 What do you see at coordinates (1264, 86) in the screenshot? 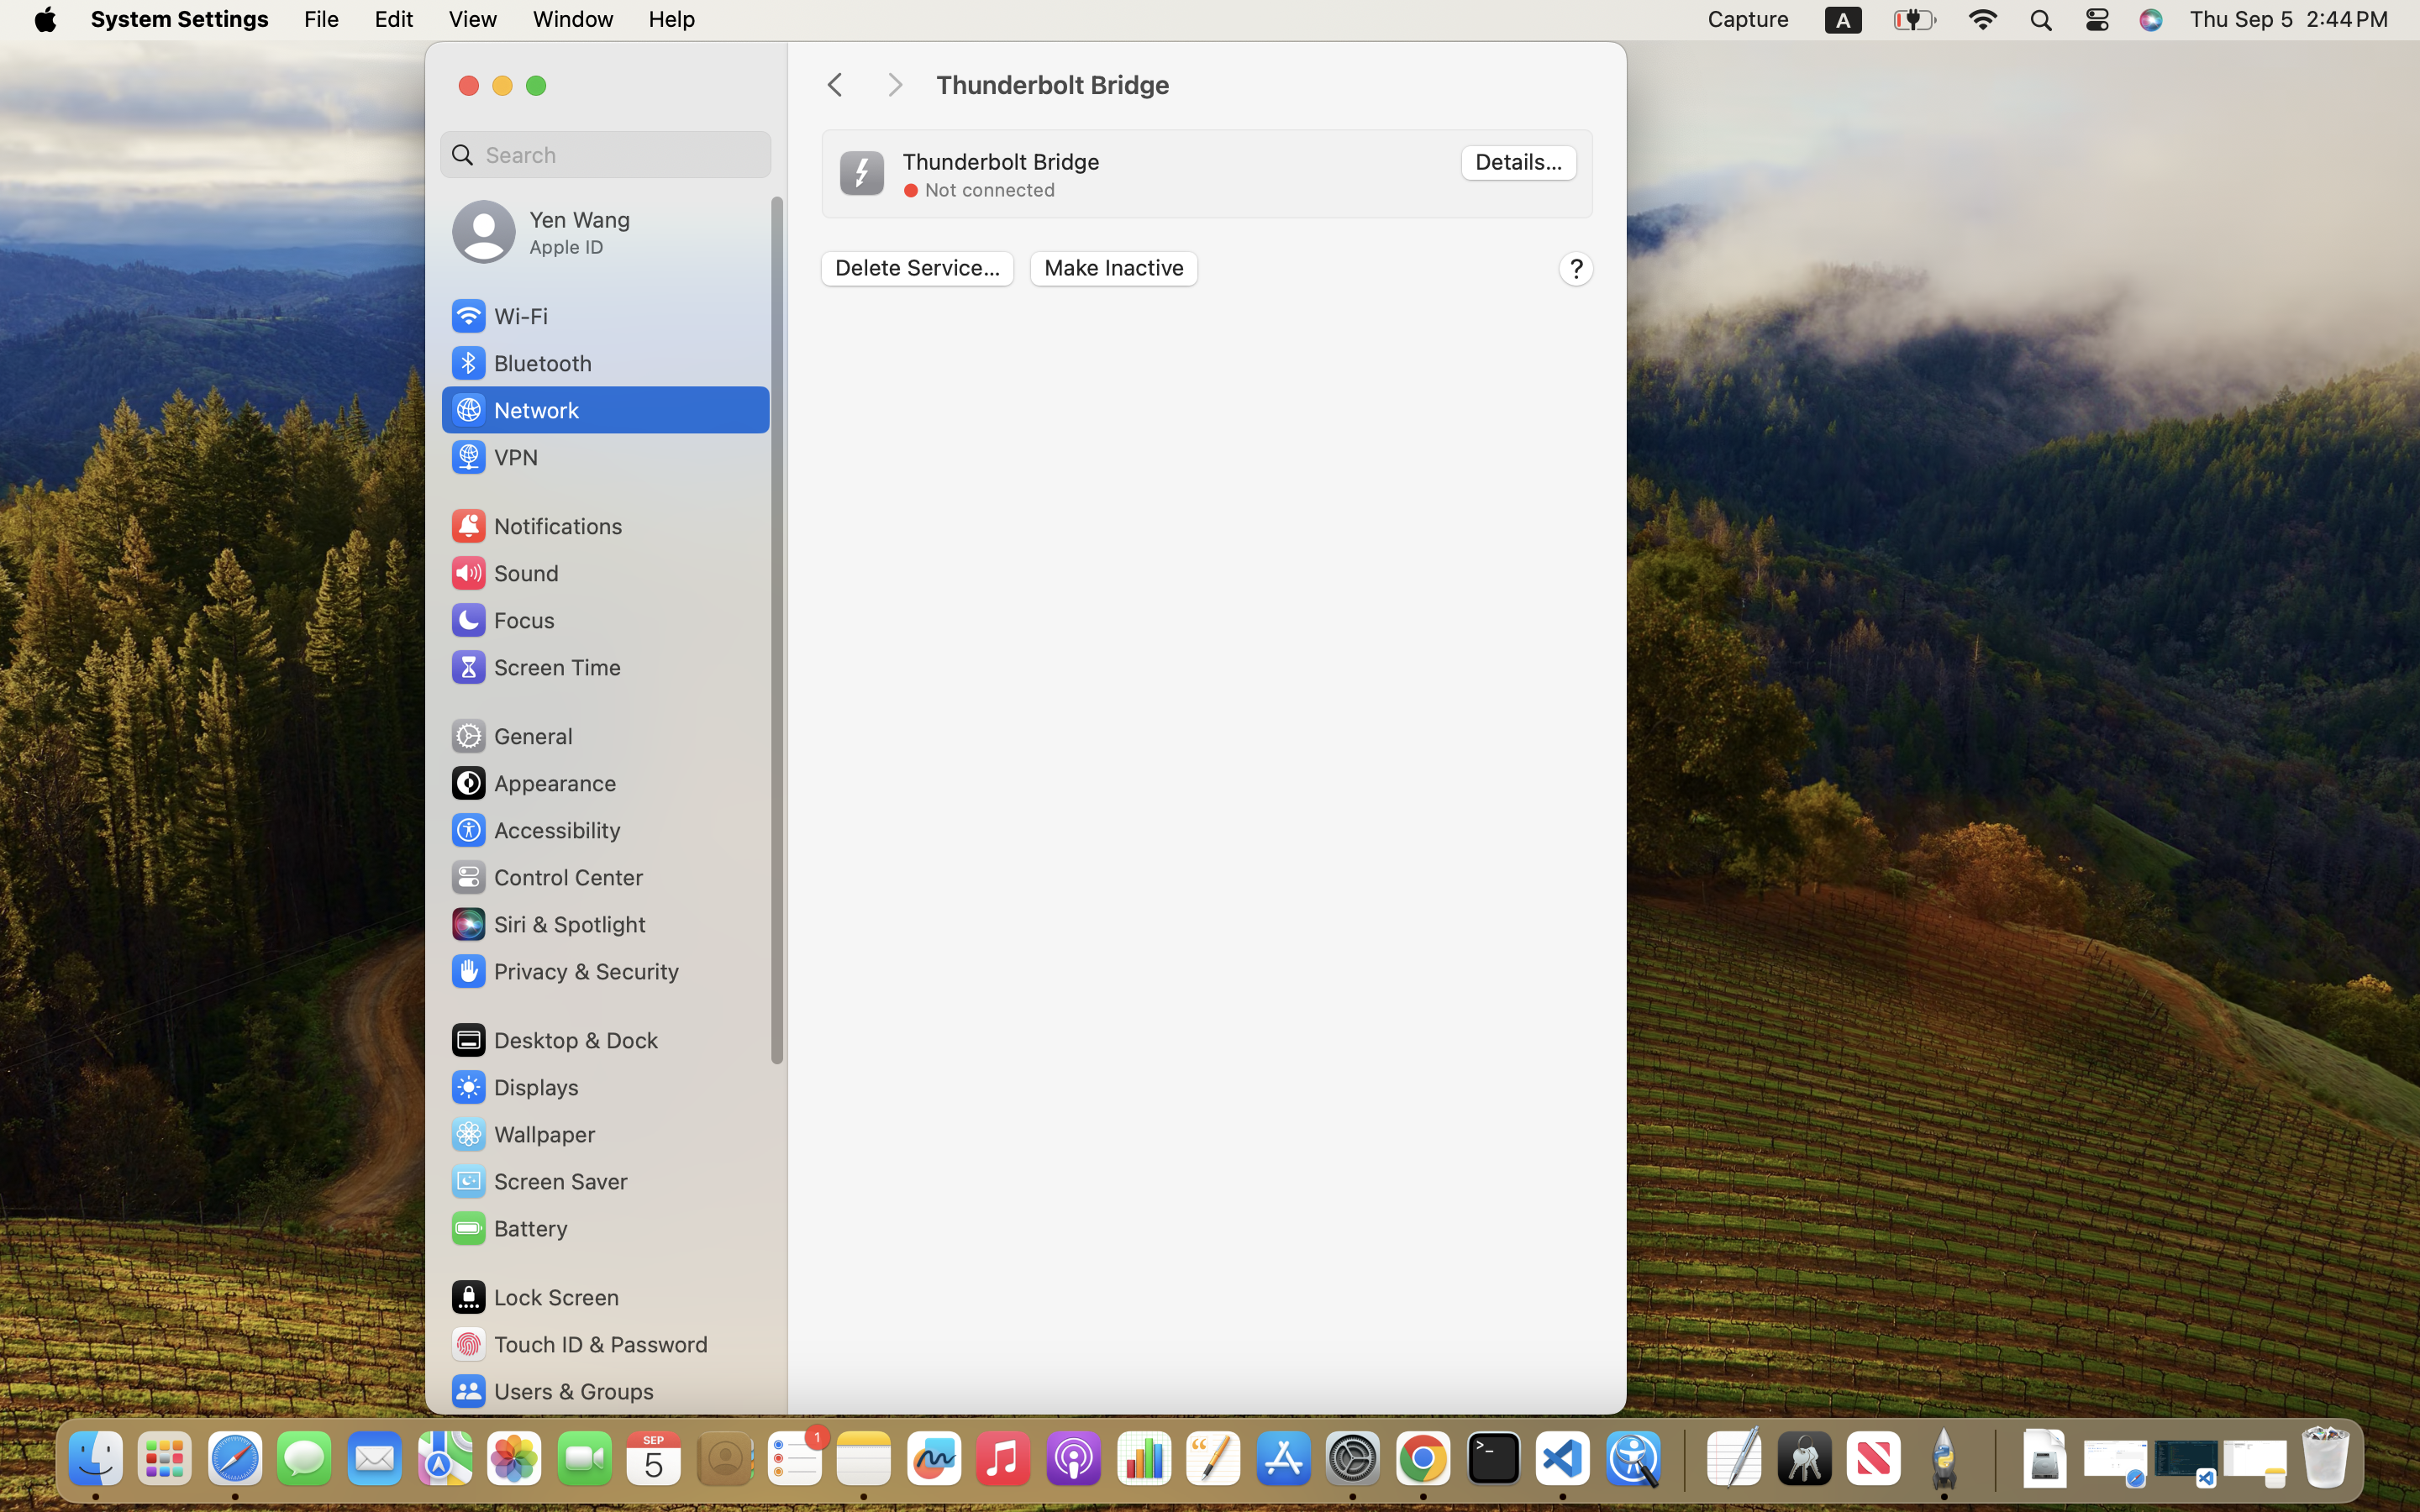
I see `Thunderbolt Bridge` at bounding box center [1264, 86].